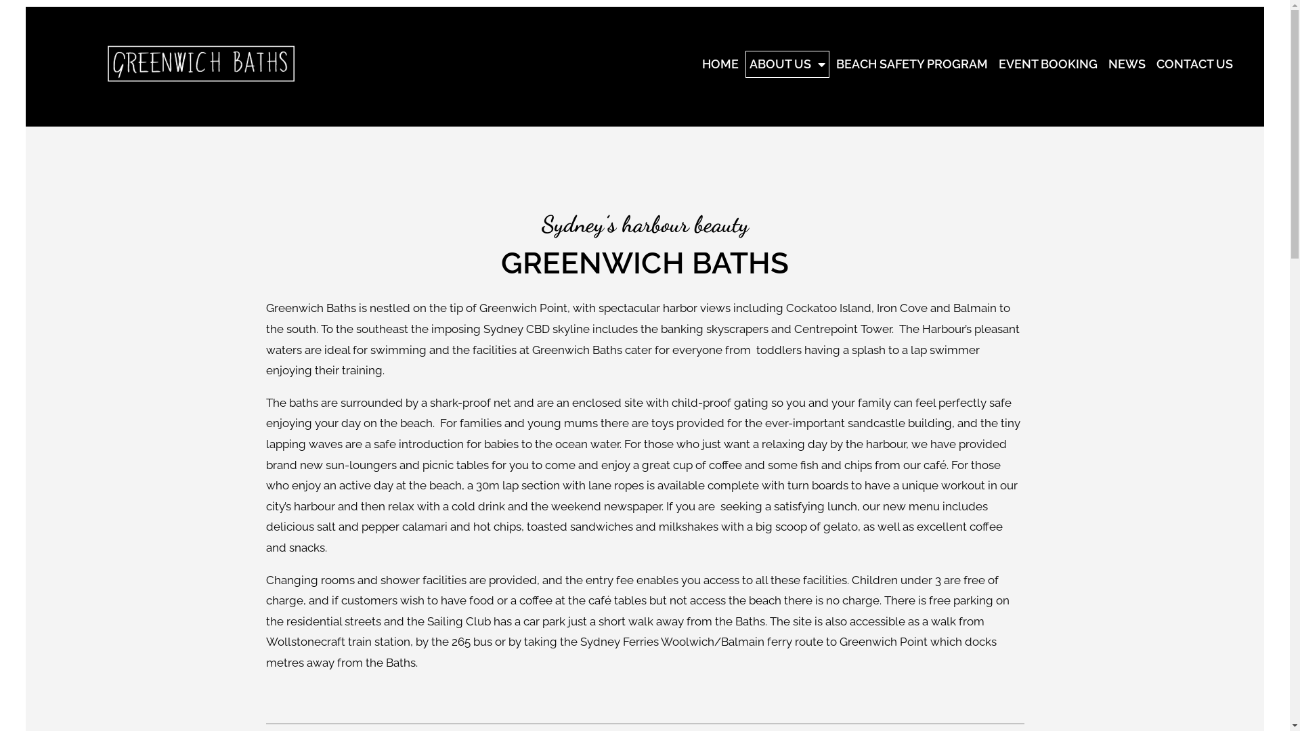 The image size is (1300, 731). I want to click on ABOUT US, so click(787, 64).